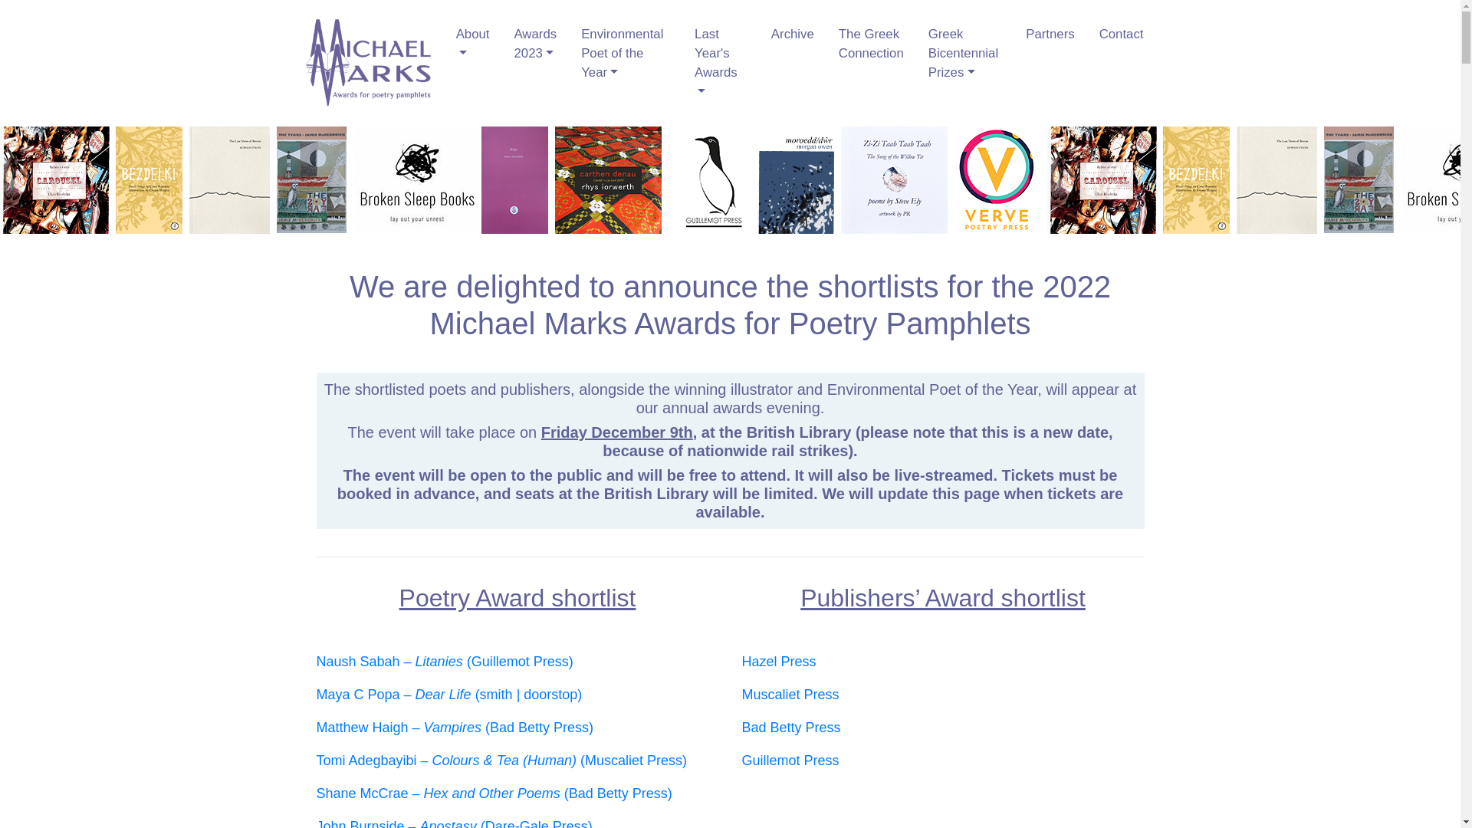 The image size is (1472, 828). Describe the element at coordinates (1121, 34) in the screenshot. I see `Contact` at that location.